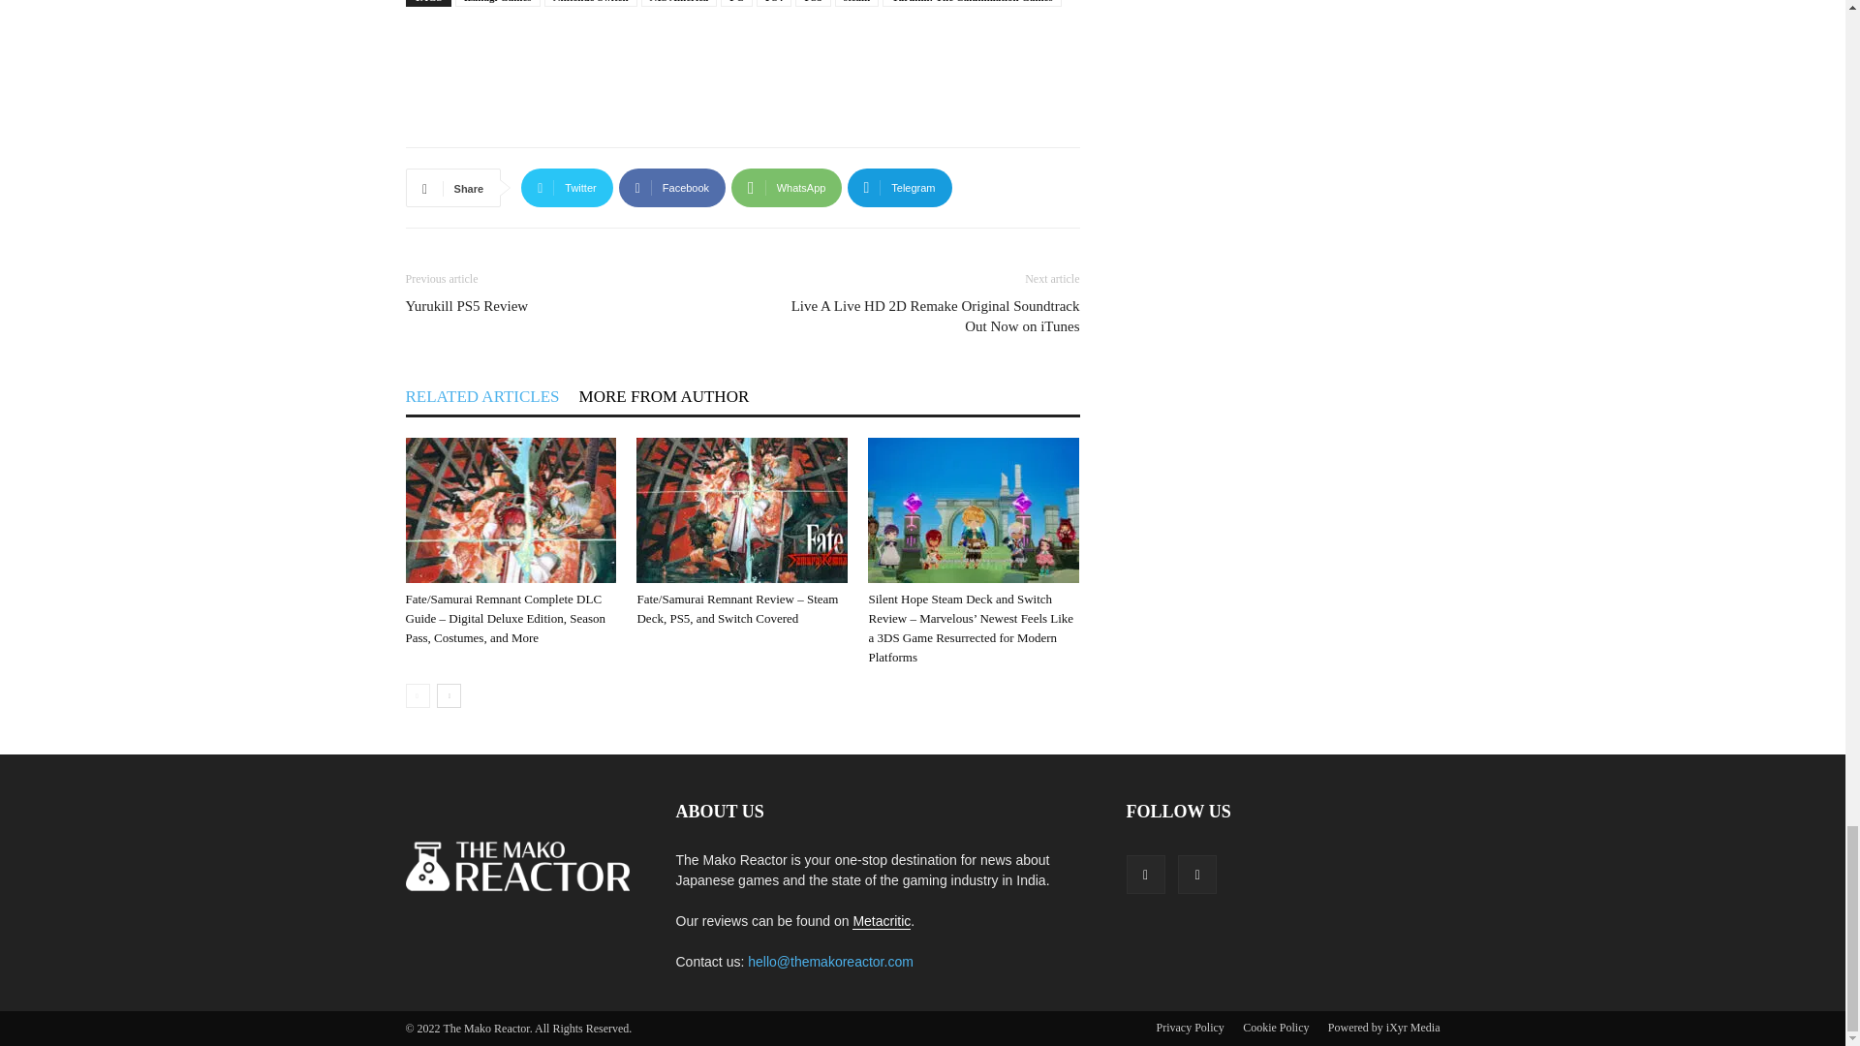 This screenshot has height=1046, width=1860. I want to click on PS4, so click(774, 3).